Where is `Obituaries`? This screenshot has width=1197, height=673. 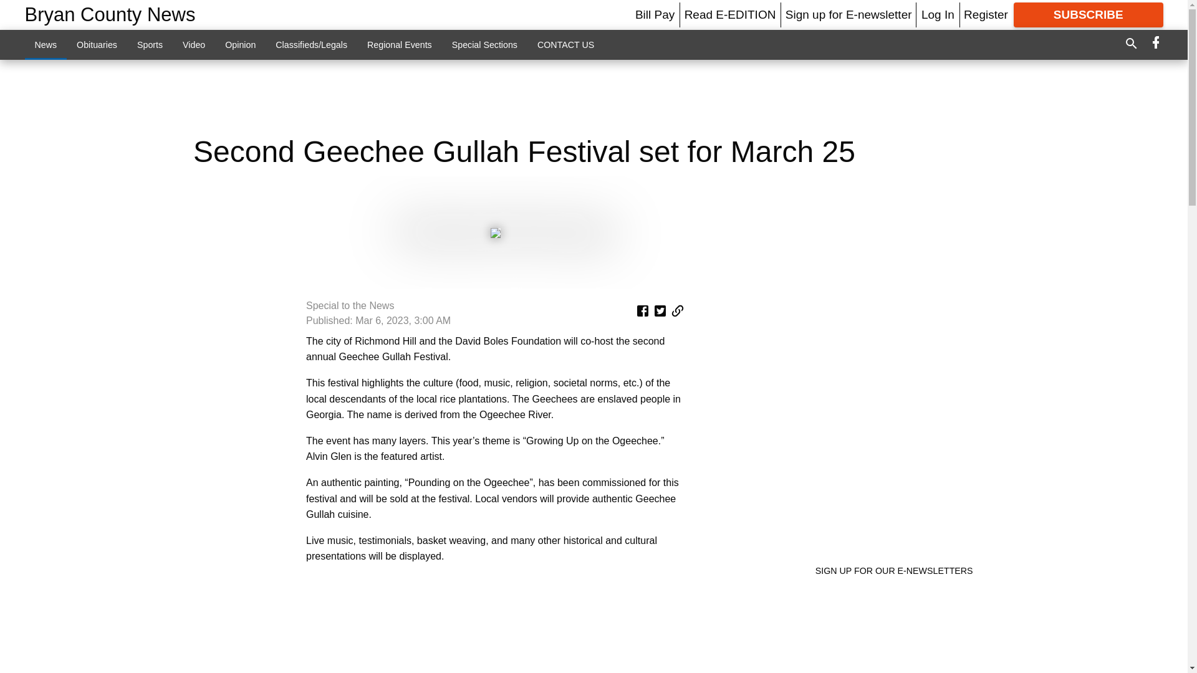 Obituaries is located at coordinates (97, 44).